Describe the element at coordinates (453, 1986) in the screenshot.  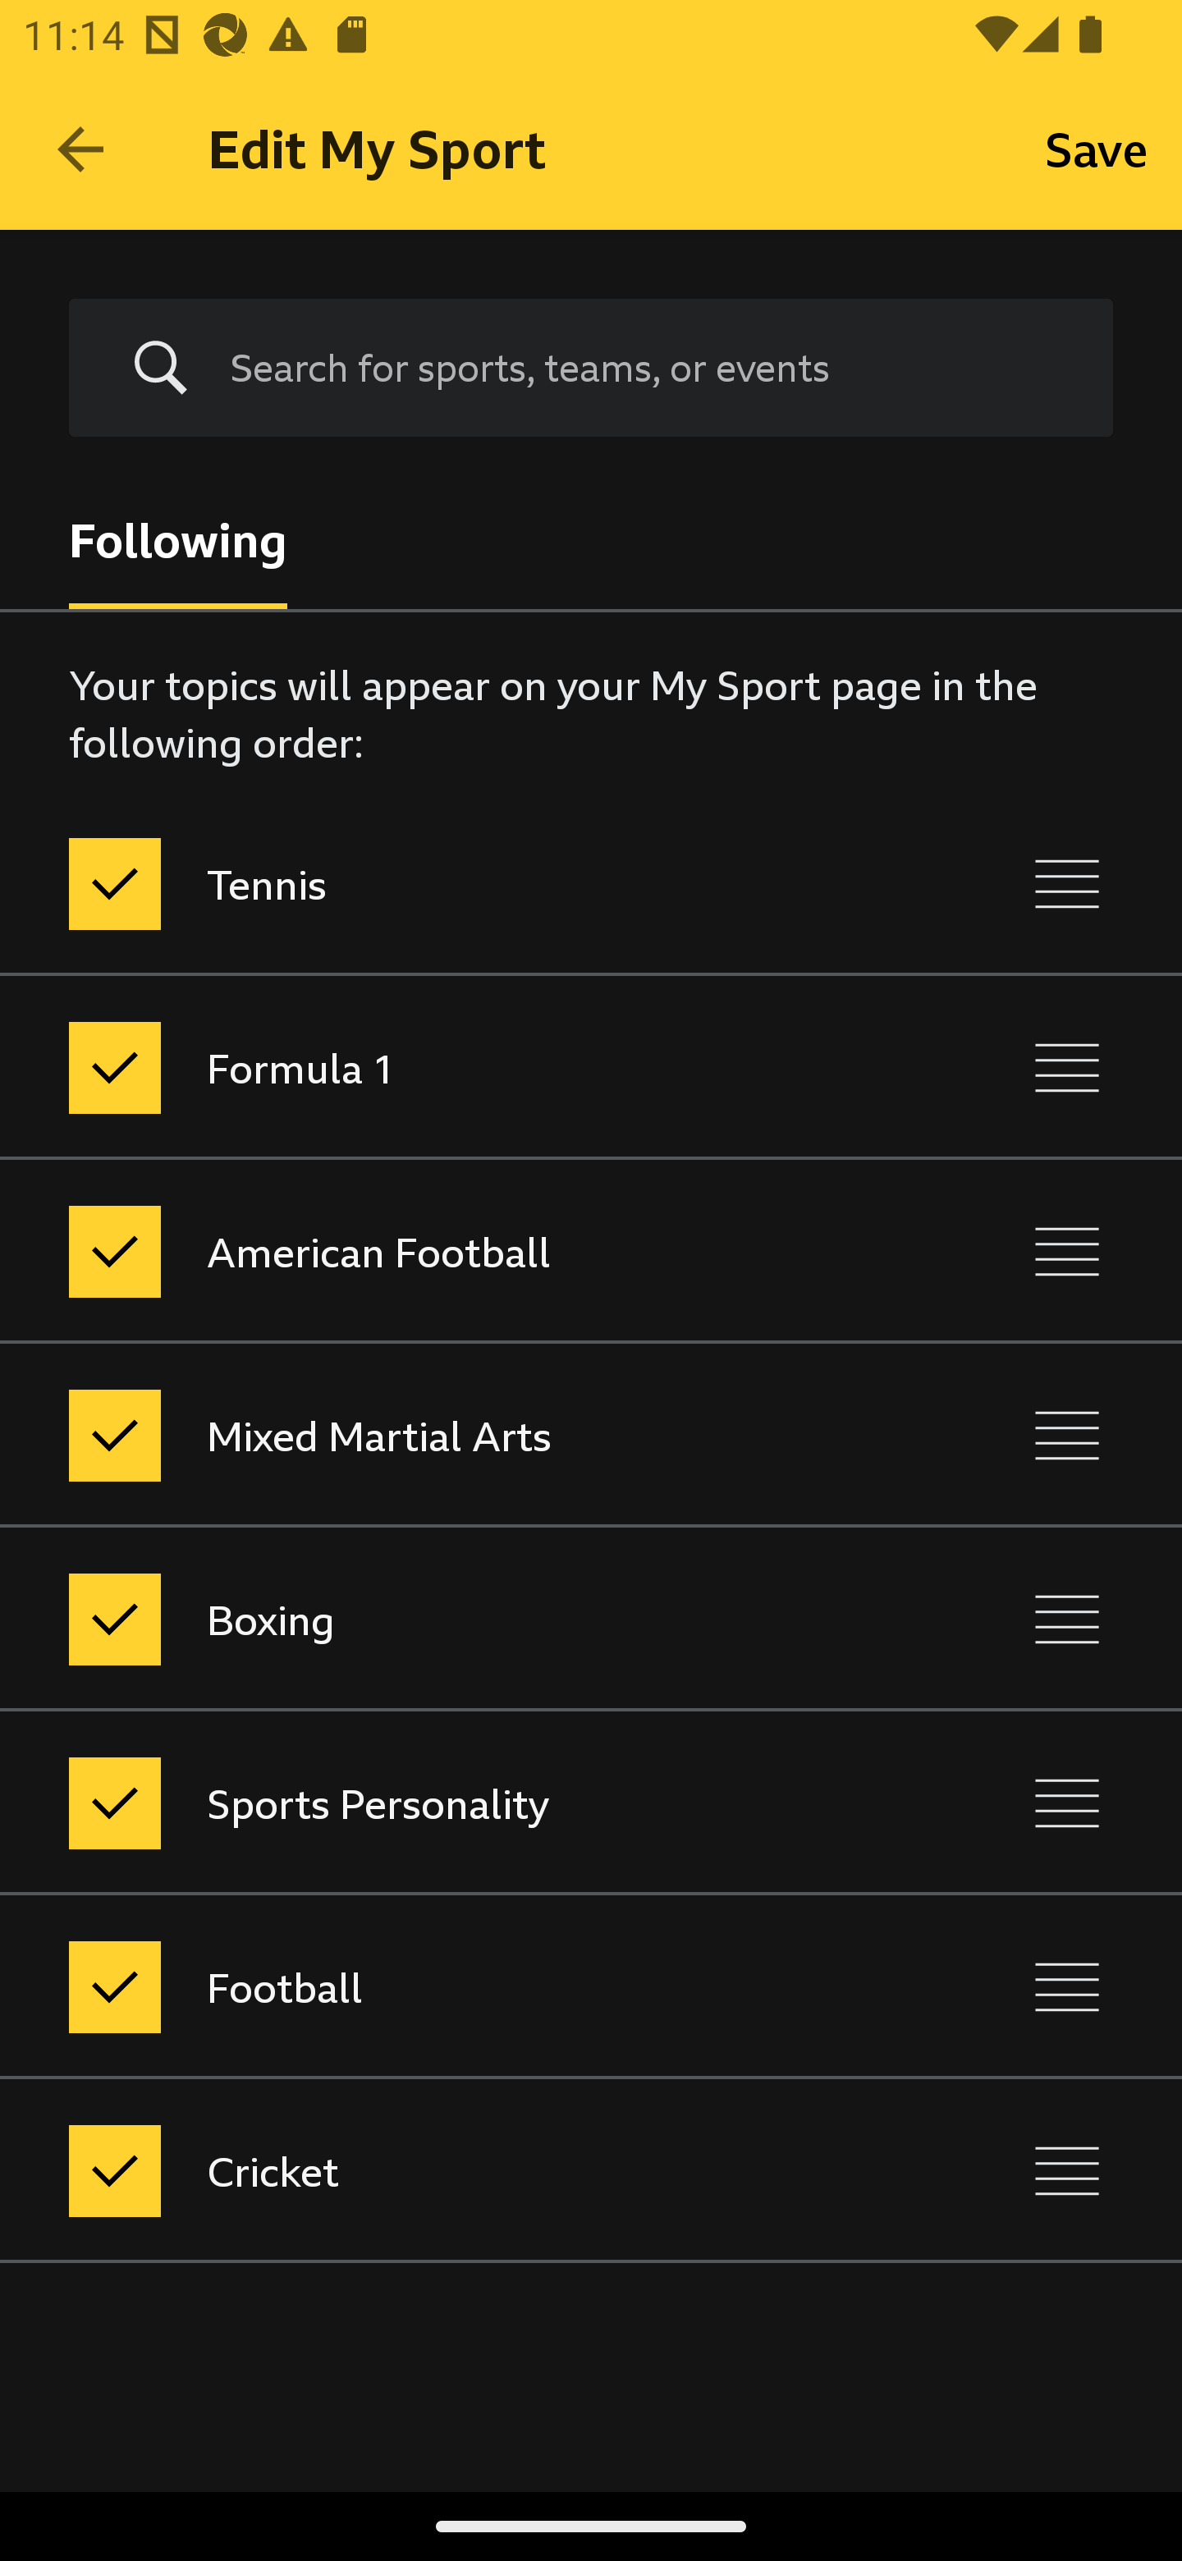
I see `Football` at that location.